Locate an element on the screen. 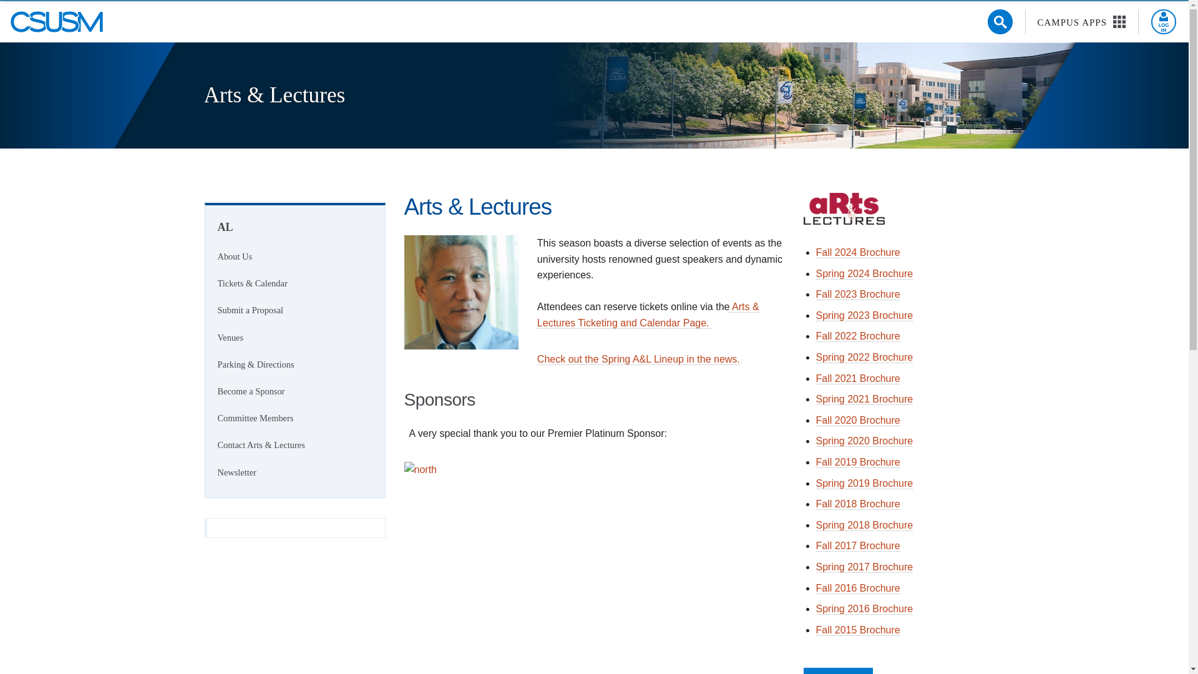 This screenshot has width=1198, height=674. fall brochure is located at coordinates (858, 295).